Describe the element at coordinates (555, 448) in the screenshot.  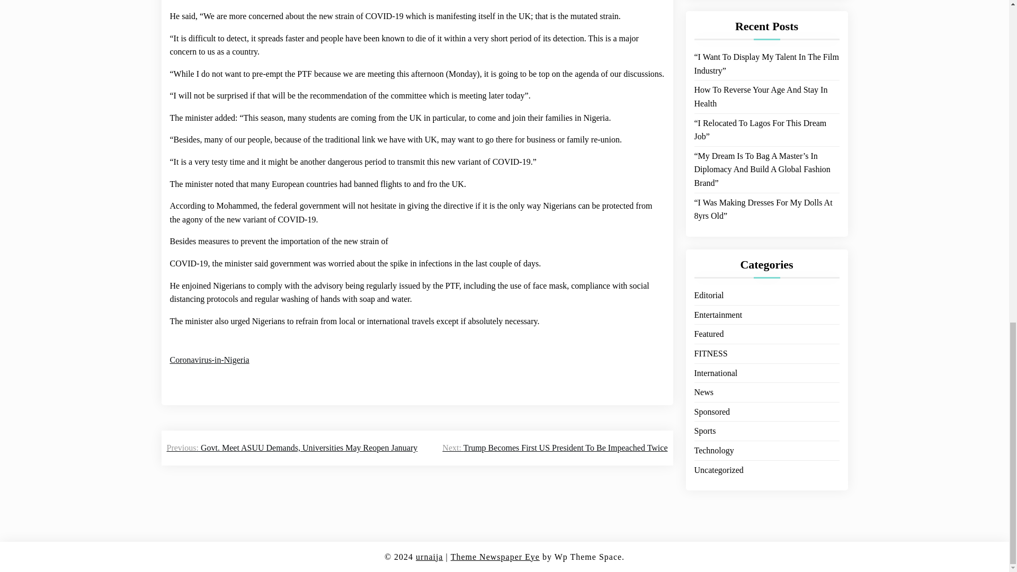
I see `Next: Trump Becomes First US President To Be Impeached Twice` at that location.